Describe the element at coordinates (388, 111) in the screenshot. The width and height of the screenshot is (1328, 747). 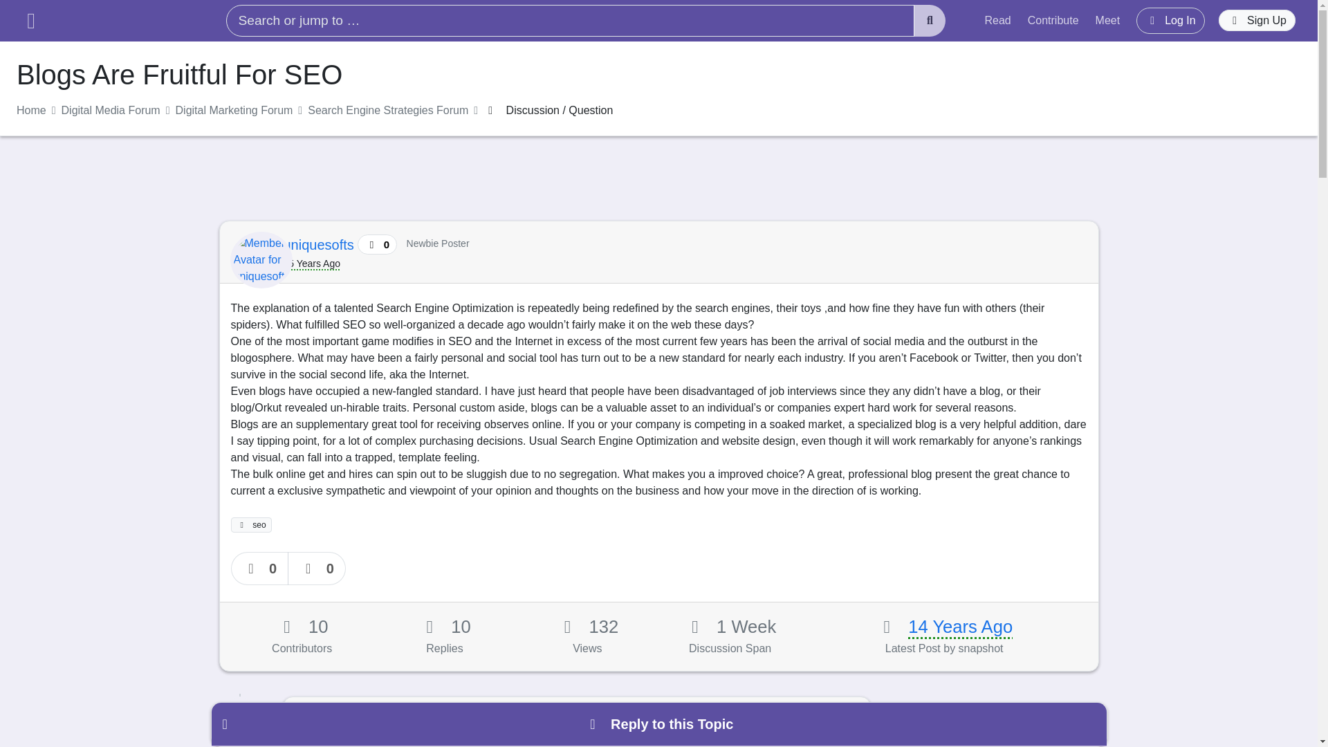
I see `Search Engine Strategies Forum` at that location.